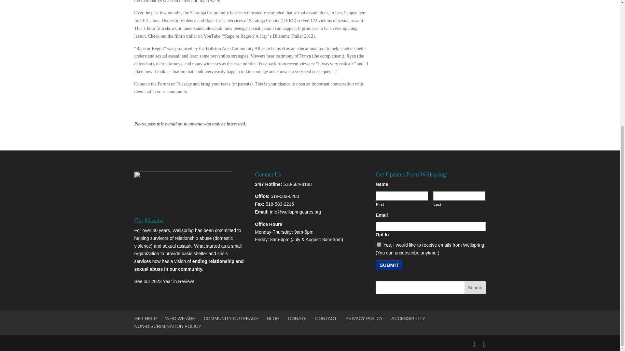 The image size is (625, 351). I want to click on WHO WE ARE, so click(180, 318).